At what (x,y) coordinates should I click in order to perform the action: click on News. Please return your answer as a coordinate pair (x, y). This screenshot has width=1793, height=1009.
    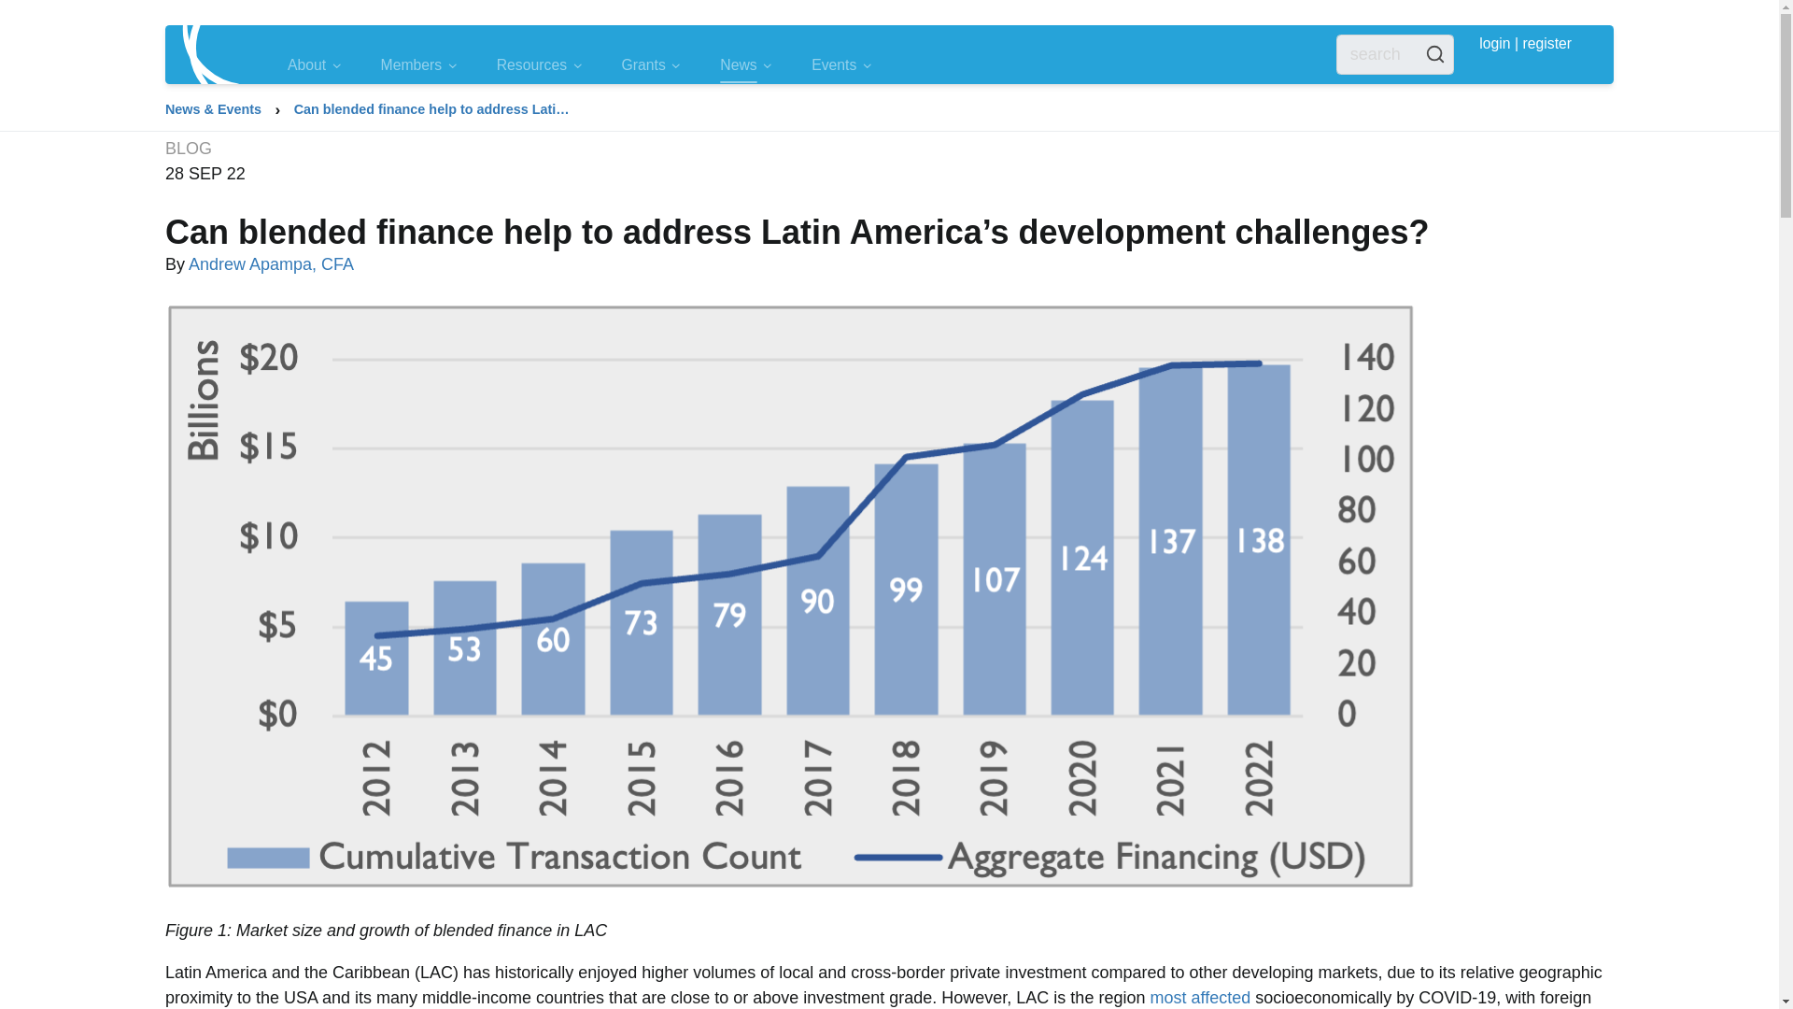
    Looking at the image, I should click on (738, 65).